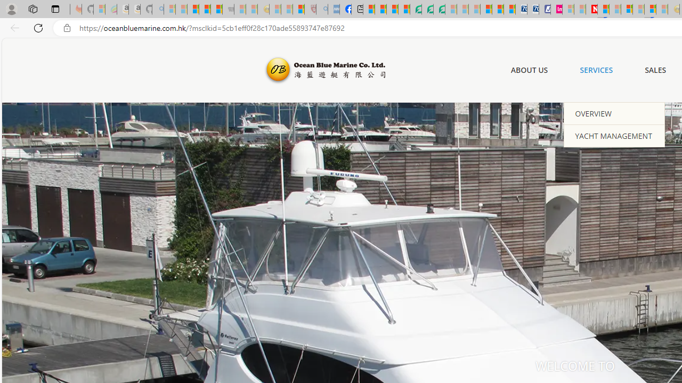 This screenshot has height=383, width=682. Describe the element at coordinates (597, 70) in the screenshot. I see `SERVICESOVERVIEWYACHT MANAGEMENT` at that location.